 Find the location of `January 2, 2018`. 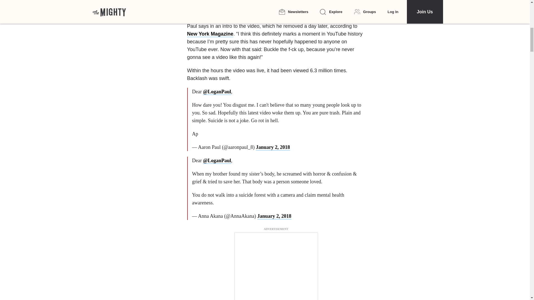

January 2, 2018 is located at coordinates (273, 147).